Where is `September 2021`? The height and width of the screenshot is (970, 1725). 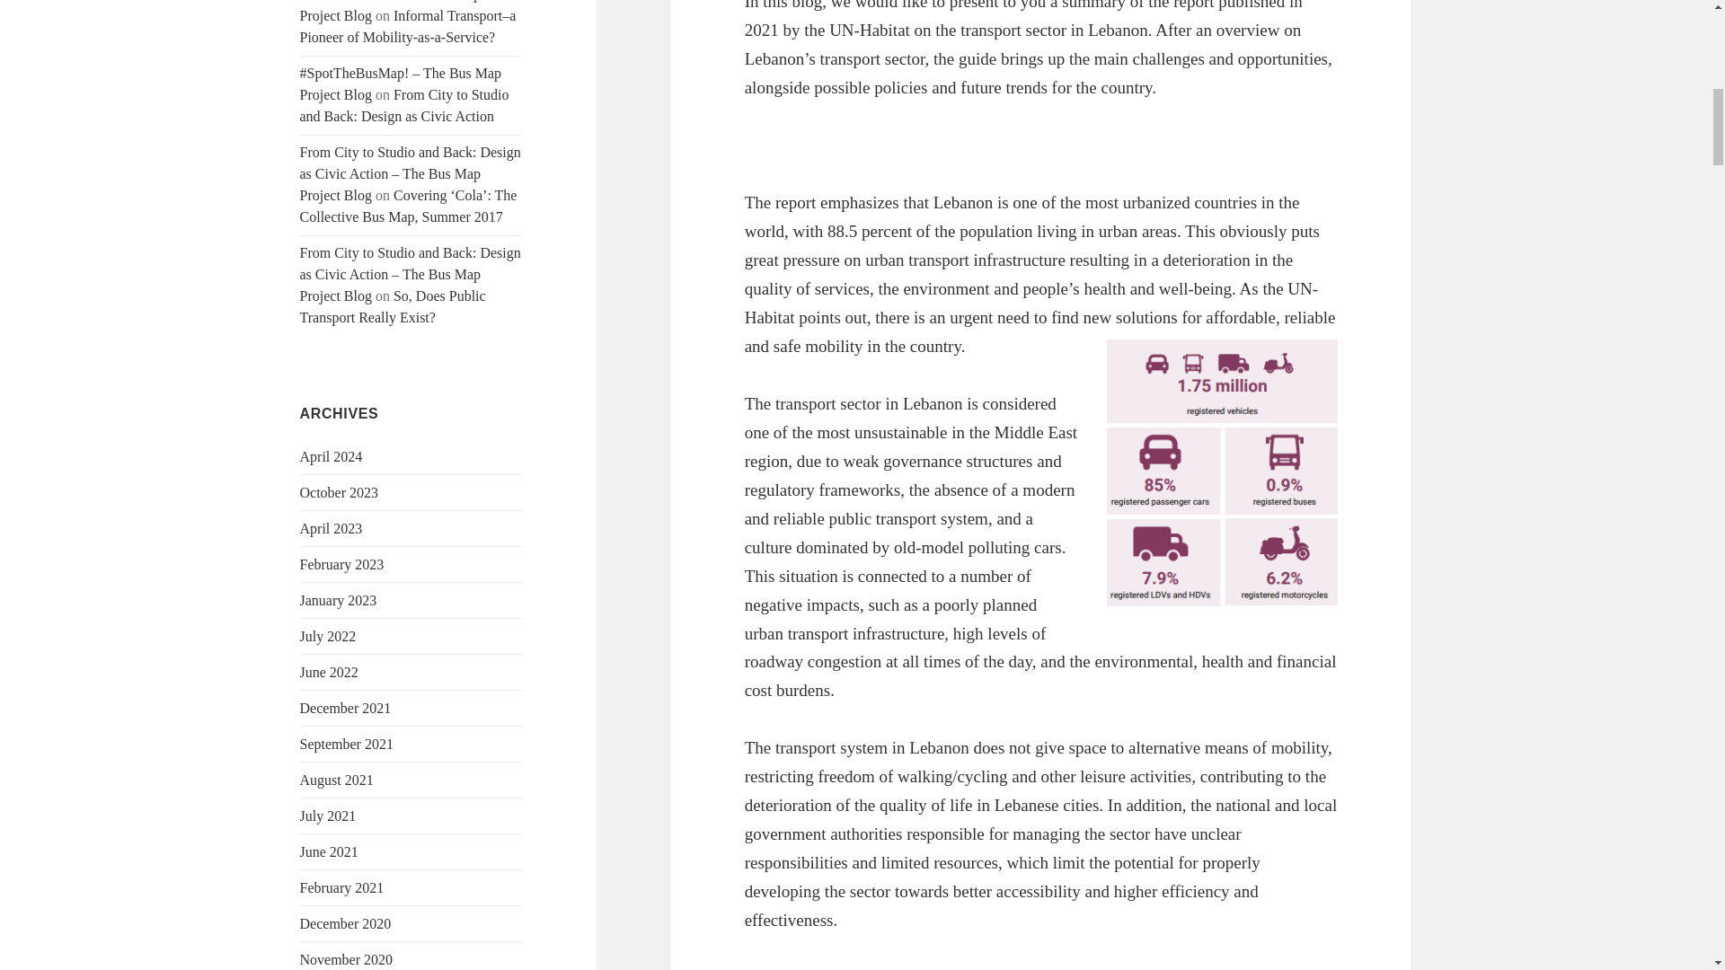
September 2021 is located at coordinates (347, 744).